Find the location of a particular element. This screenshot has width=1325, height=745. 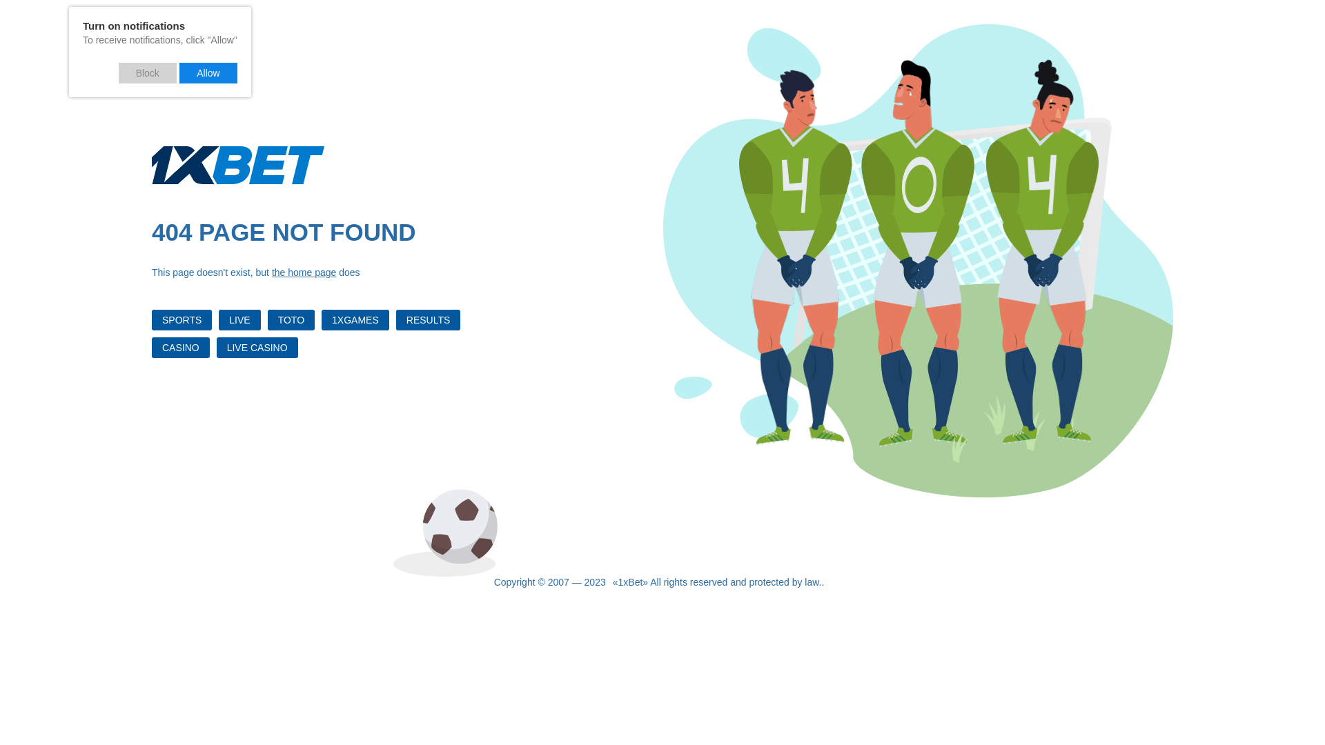

Allow is located at coordinates (208, 73).